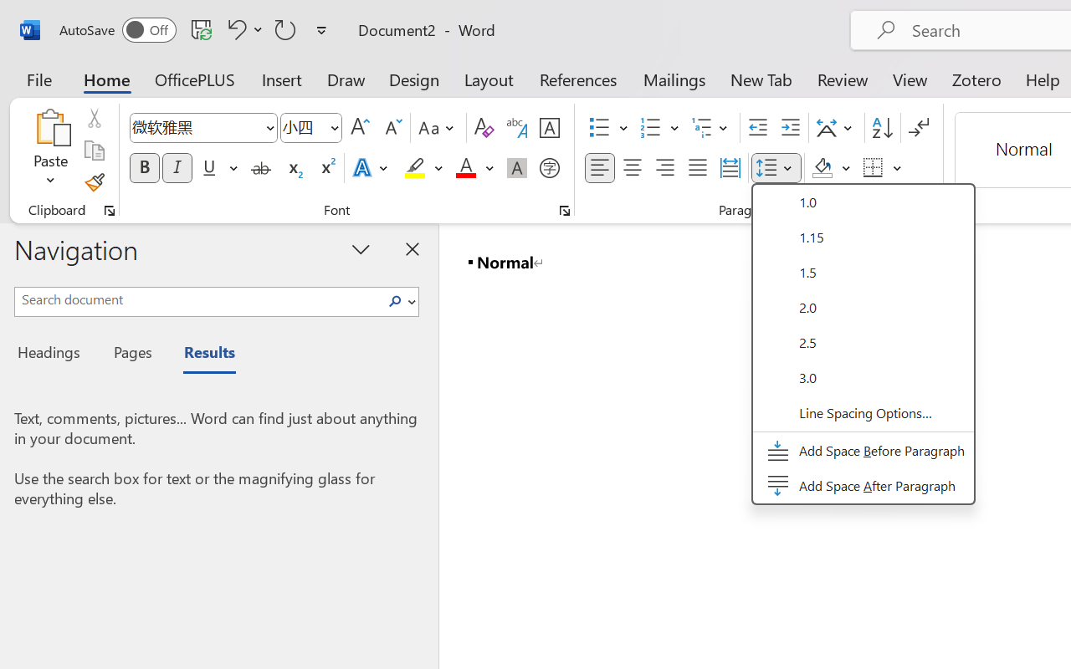 Image resolution: width=1071 pixels, height=669 pixels. Describe the element at coordinates (517, 128) in the screenshot. I see `Phonetic Guide...` at that location.